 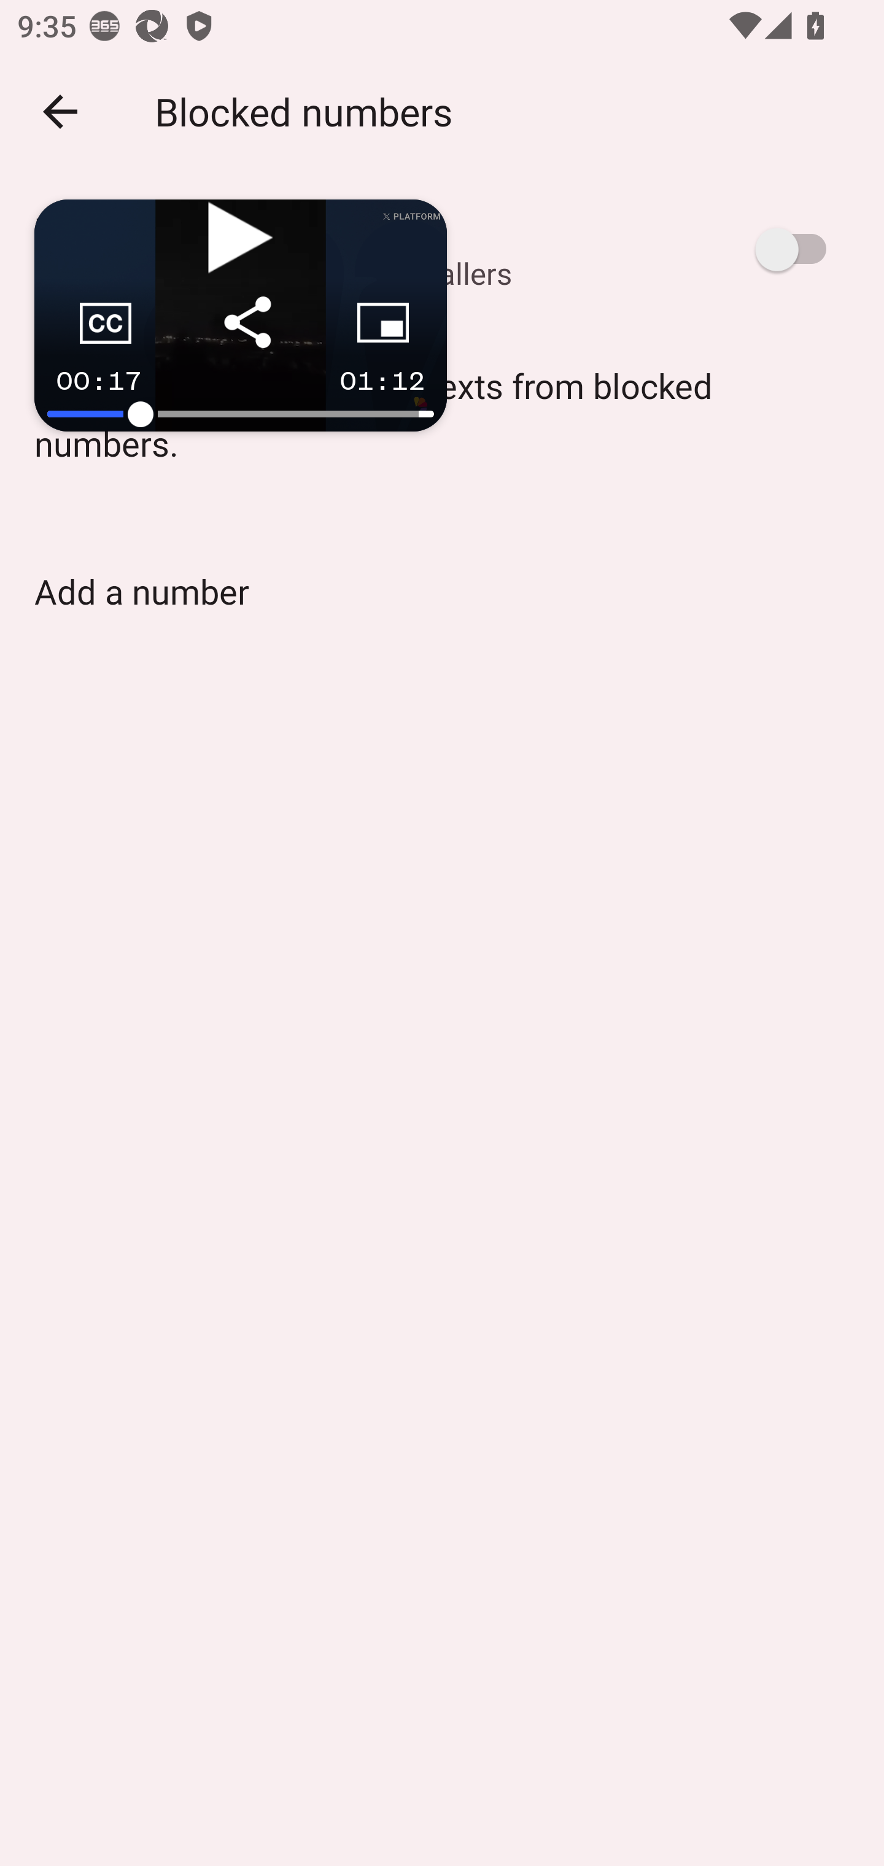 I want to click on Add a number, so click(x=142, y=591).